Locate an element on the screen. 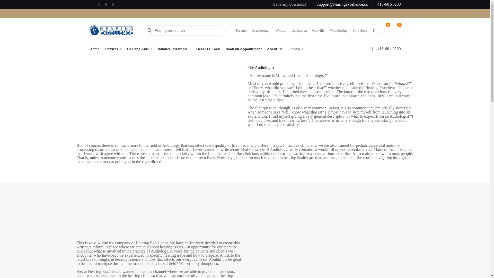 This screenshot has height=278, width=494. 0 is located at coordinates (385, 30).